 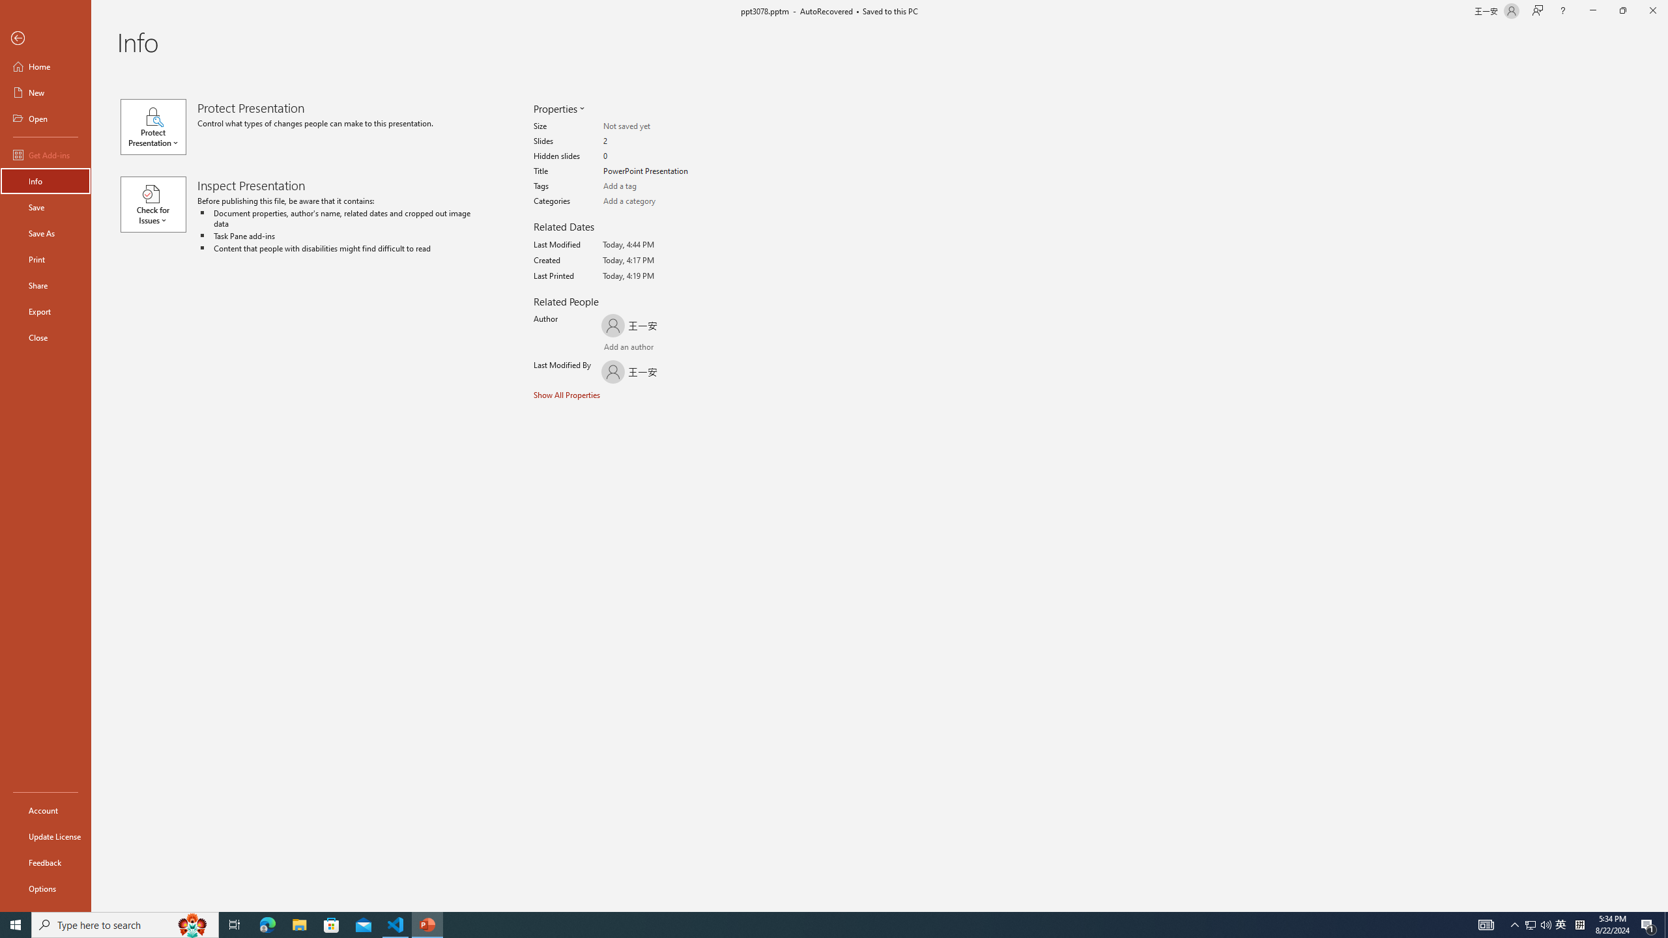 I want to click on Add an author, so click(x=616, y=348).